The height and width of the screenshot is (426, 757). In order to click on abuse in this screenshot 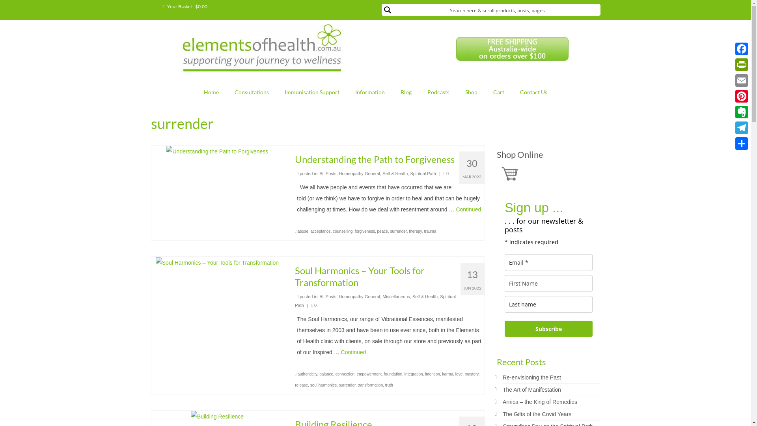, I will do `click(303, 231)`.